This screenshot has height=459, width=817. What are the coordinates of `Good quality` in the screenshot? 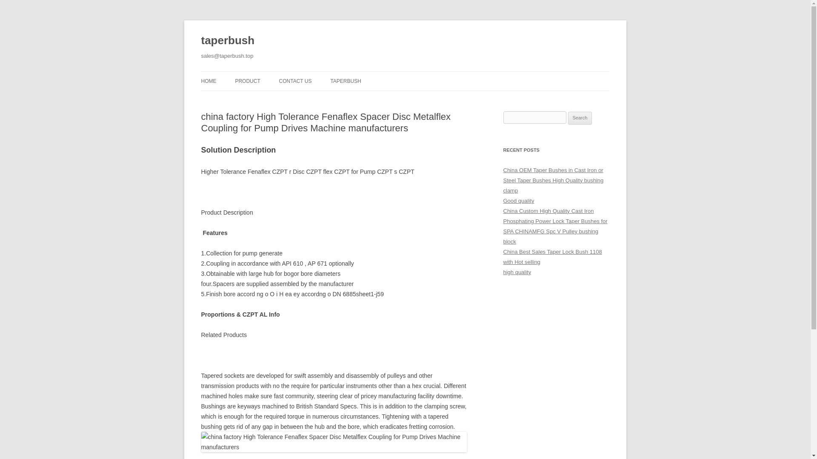 It's located at (518, 201).